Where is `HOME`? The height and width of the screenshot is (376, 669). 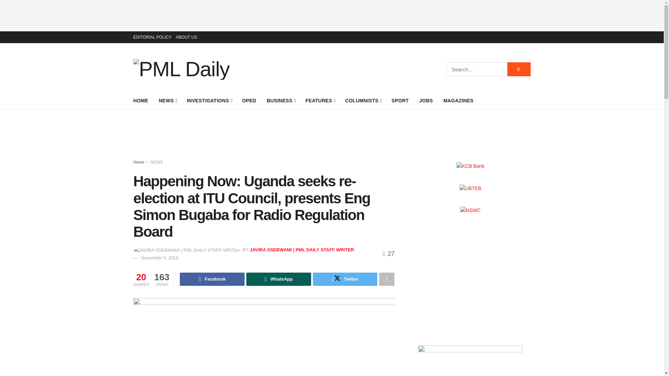
HOME is located at coordinates (140, 101).